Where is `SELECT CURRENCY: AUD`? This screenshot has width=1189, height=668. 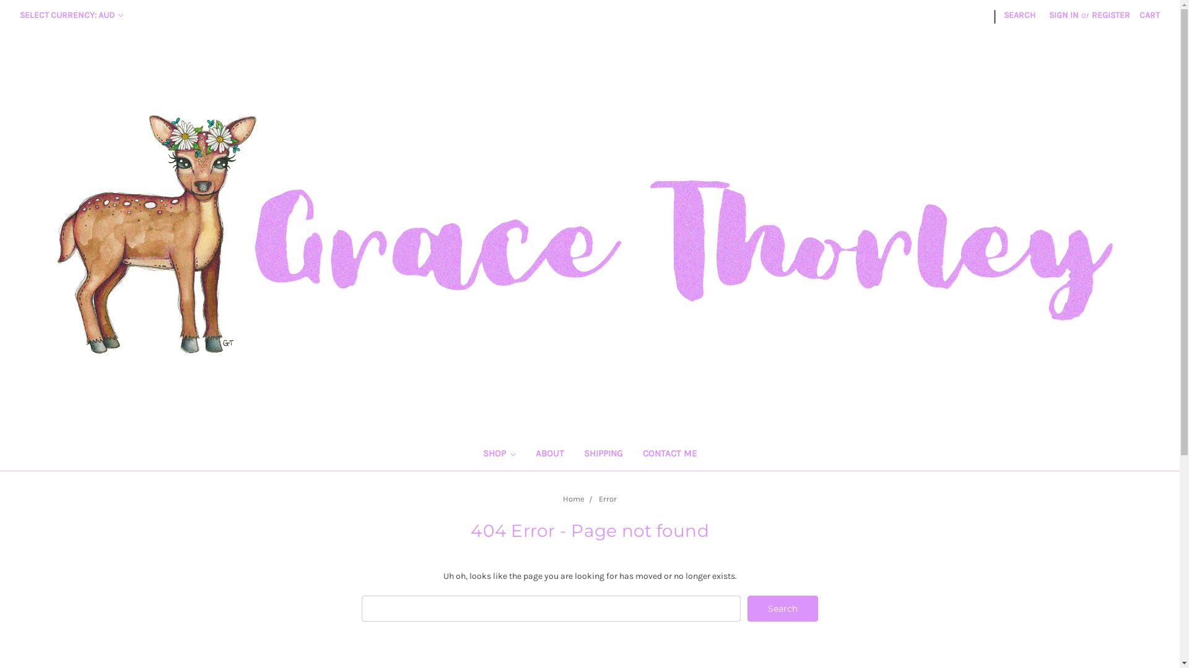
SELECT CURRENCY: AUD is located at coordinates (72, 15).